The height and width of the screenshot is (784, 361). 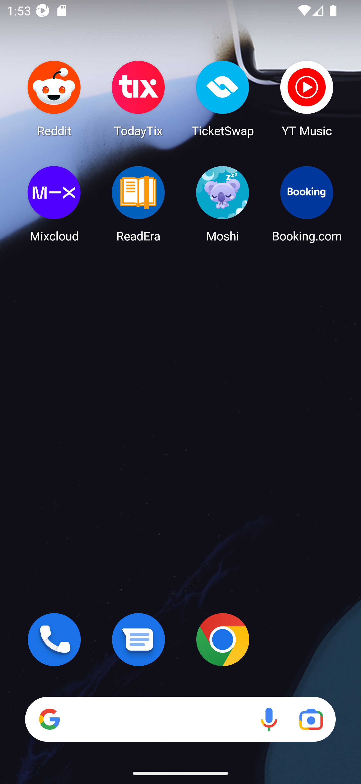 I want to click on YT Music, so click(x=307, y=99).